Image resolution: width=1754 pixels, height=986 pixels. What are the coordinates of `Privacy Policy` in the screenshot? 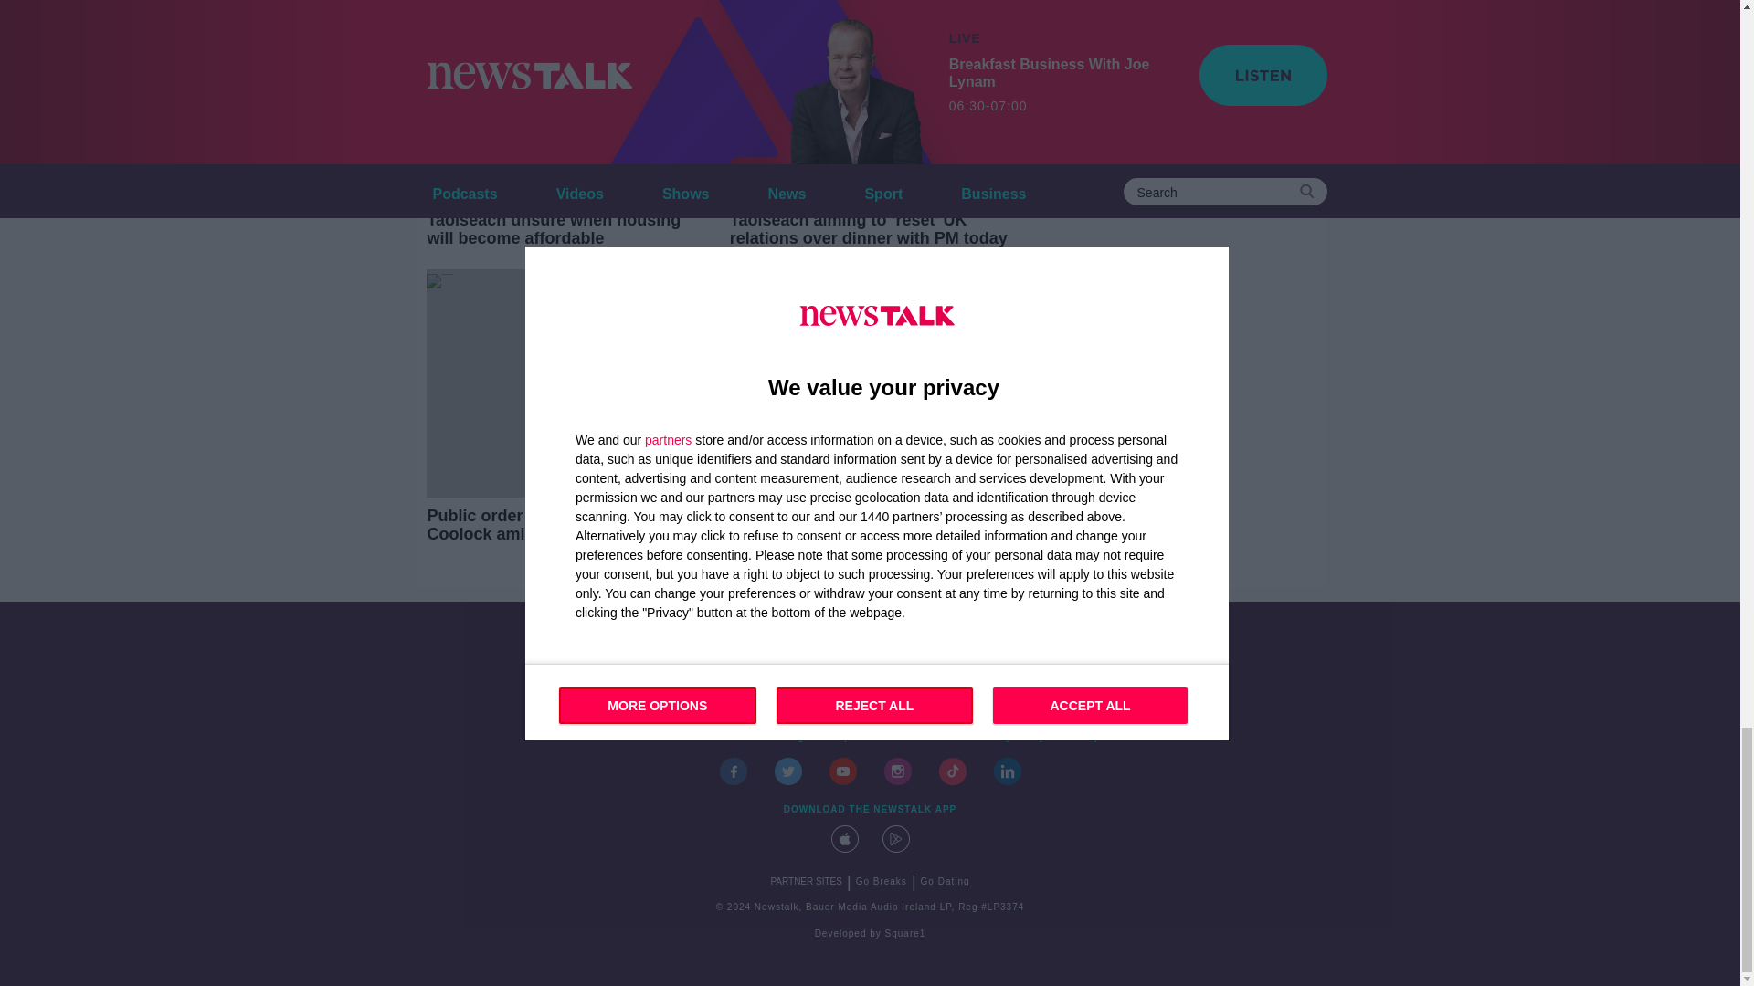 It's located at (1009, 738).